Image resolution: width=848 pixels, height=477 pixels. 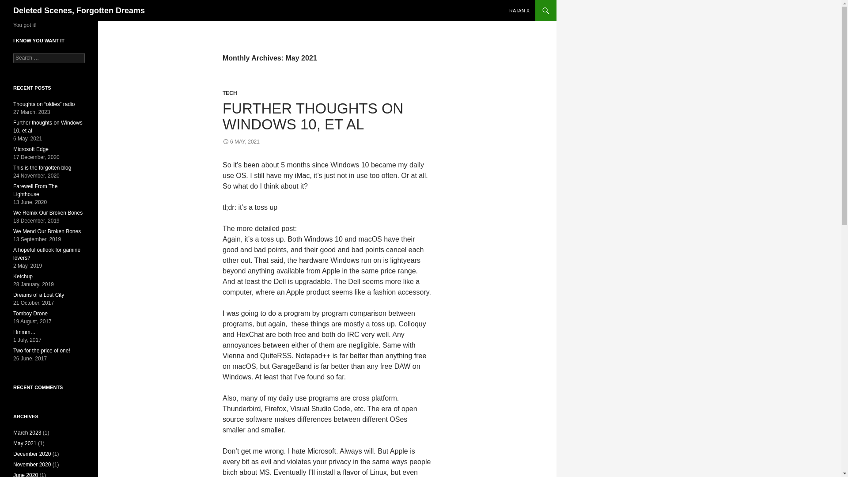 I want to click on Farewell From The Lighthouse, so click(x=35, y=190).